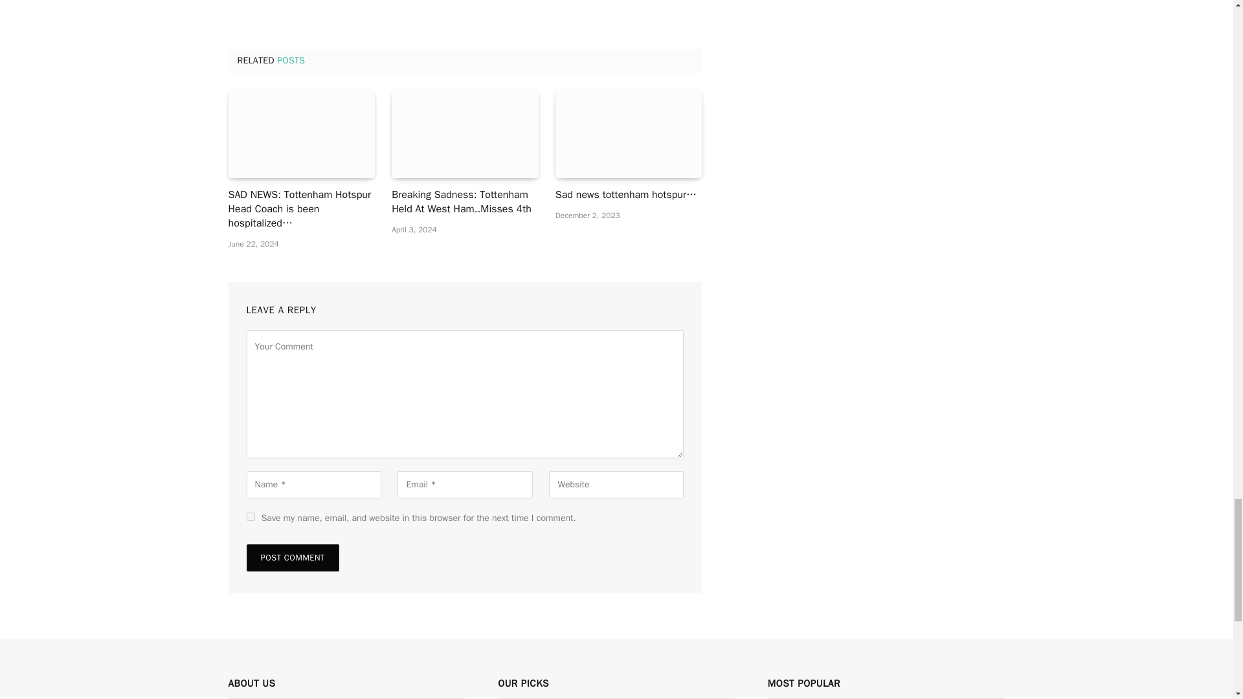 This screenshot has height=699, width=1243. What do you see at coordinates (250, 516) in the screenshot?
I see `yes` at bounding box center [250, 516].